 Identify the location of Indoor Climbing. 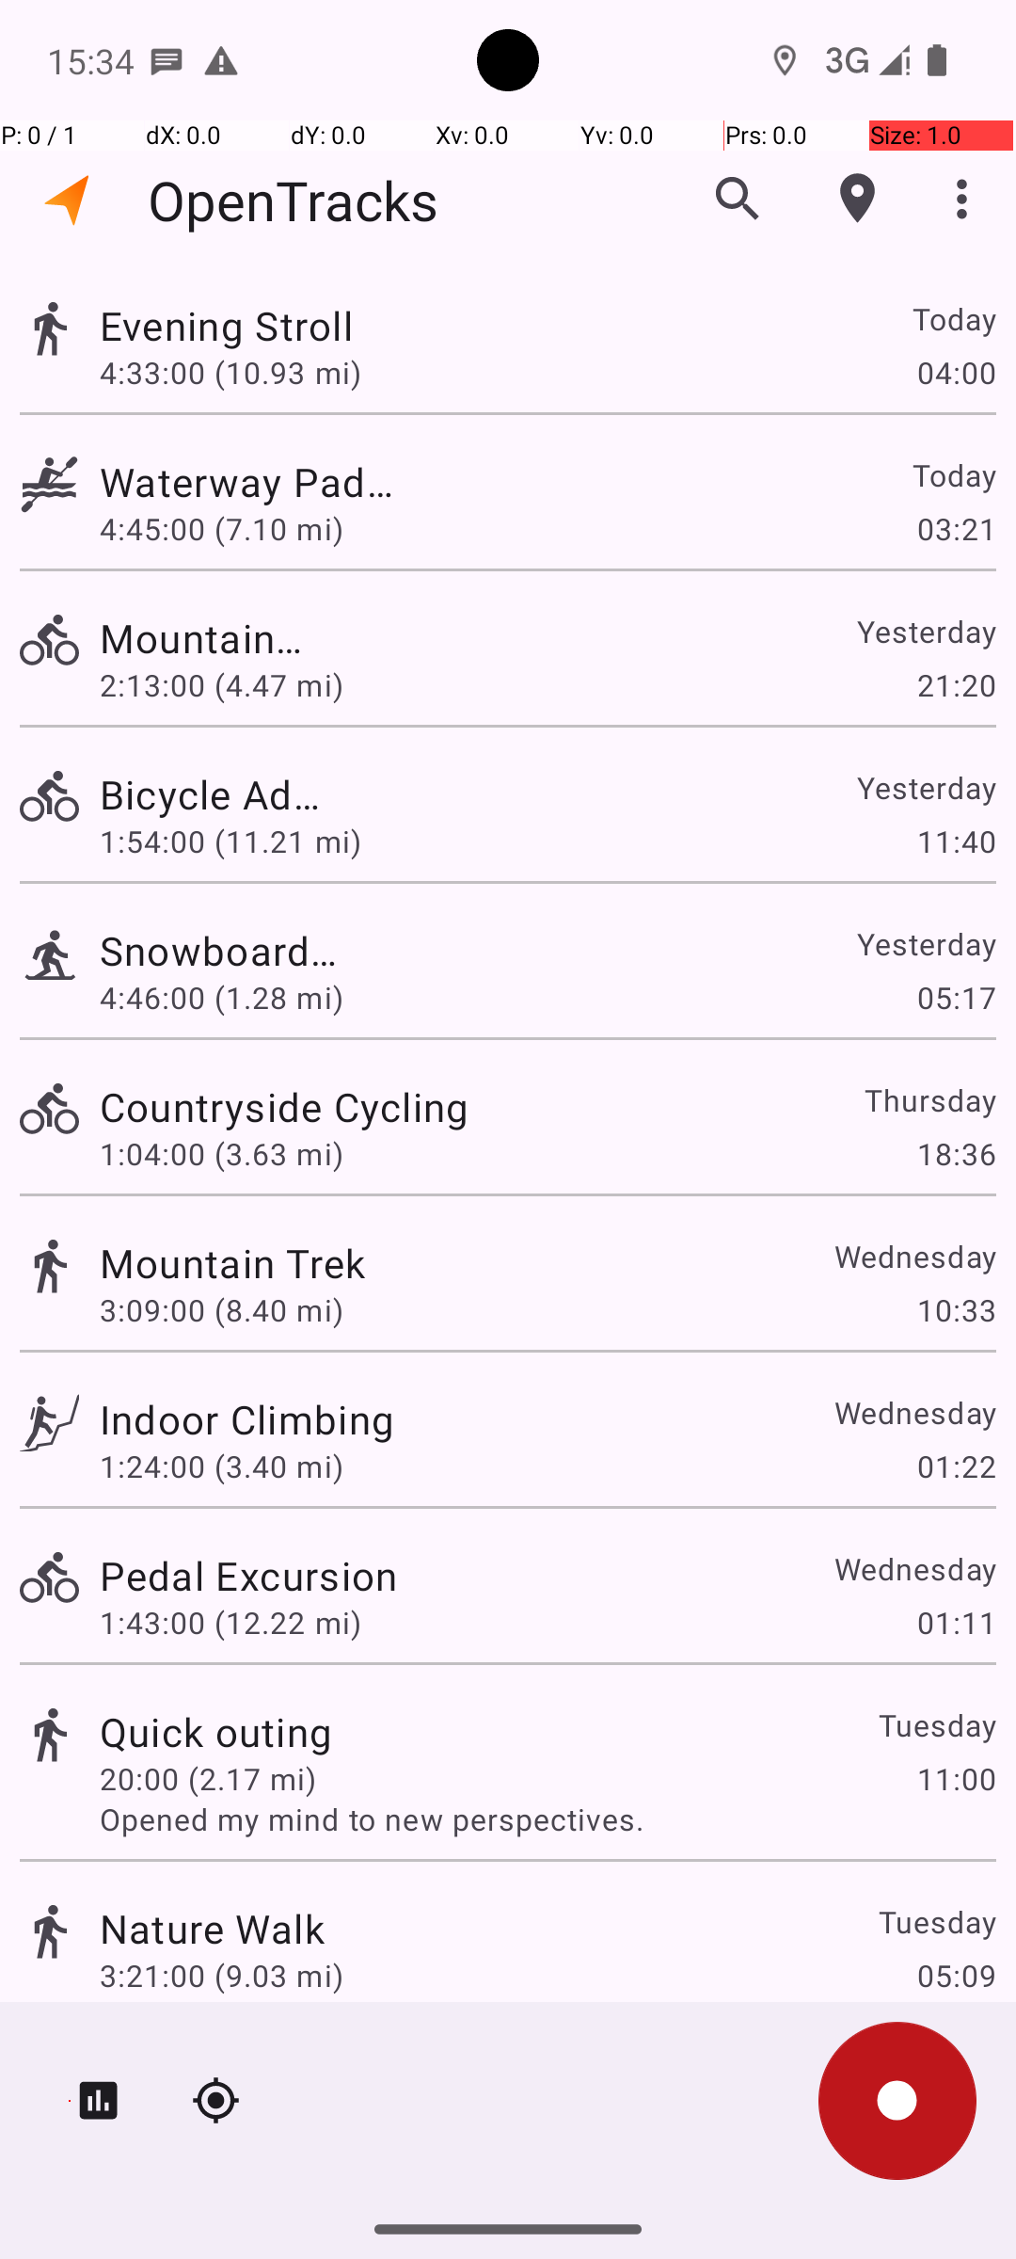
(246, 1419).